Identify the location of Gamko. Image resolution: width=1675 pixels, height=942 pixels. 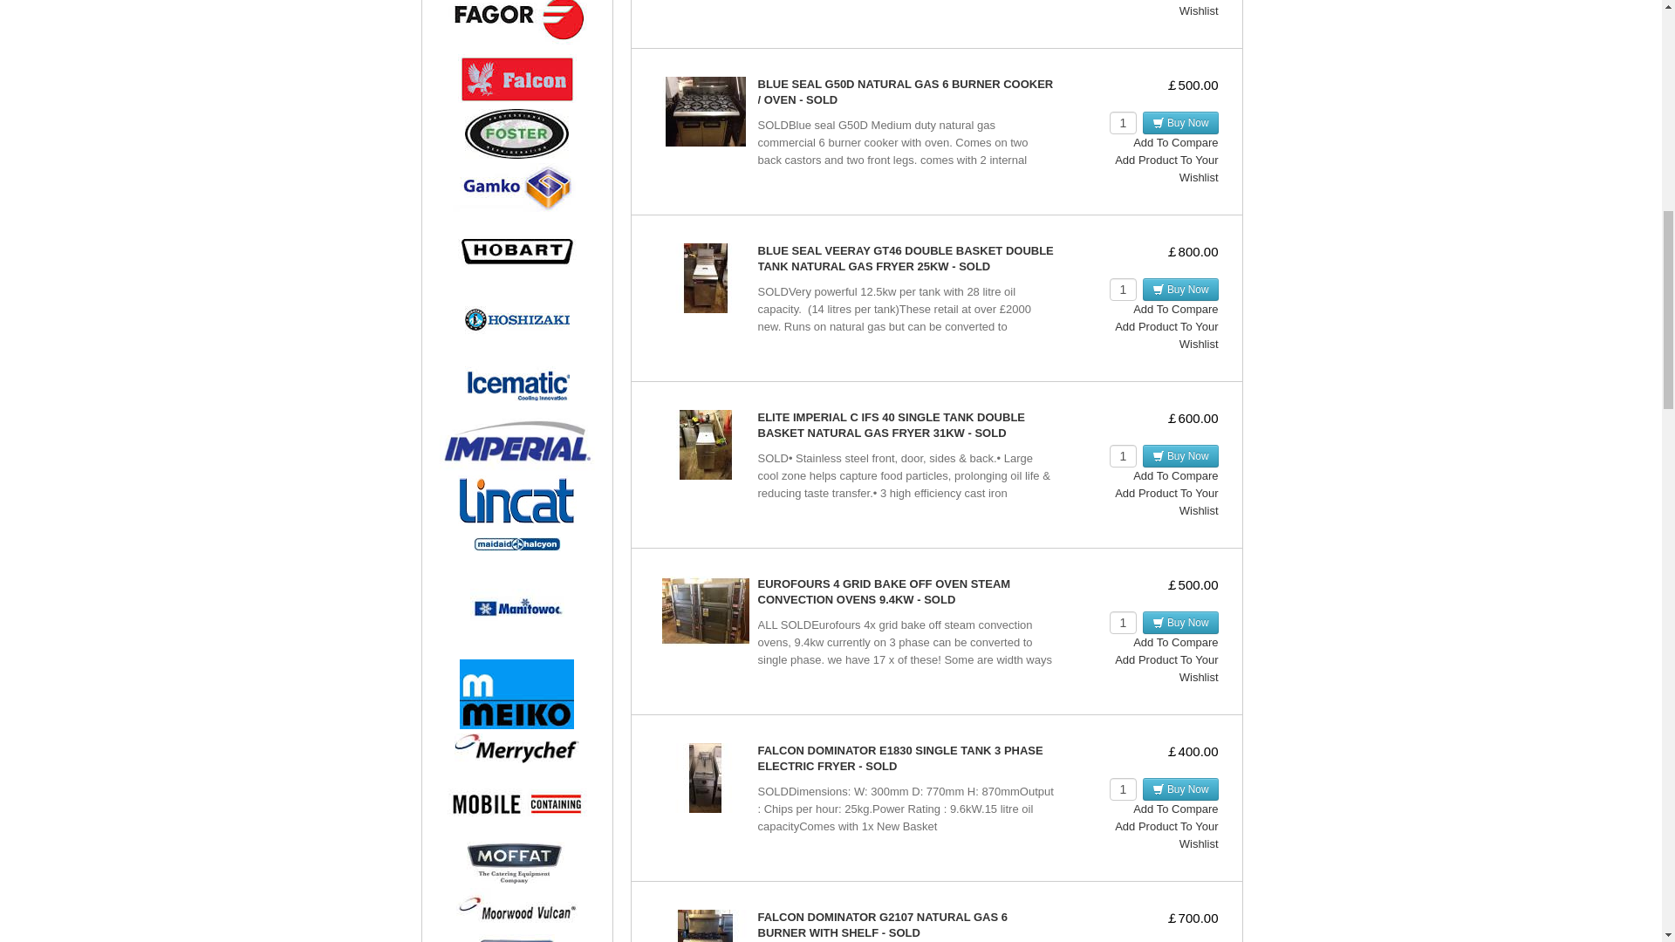
(516, 188).